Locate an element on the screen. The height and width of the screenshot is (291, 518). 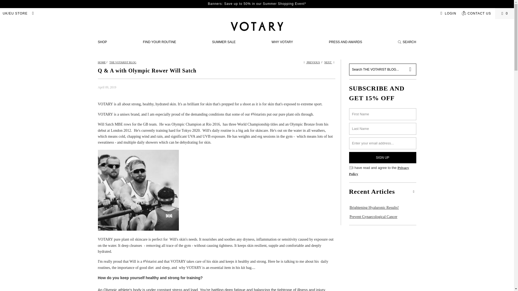
Sign Up is located at coordinates (383, 157).